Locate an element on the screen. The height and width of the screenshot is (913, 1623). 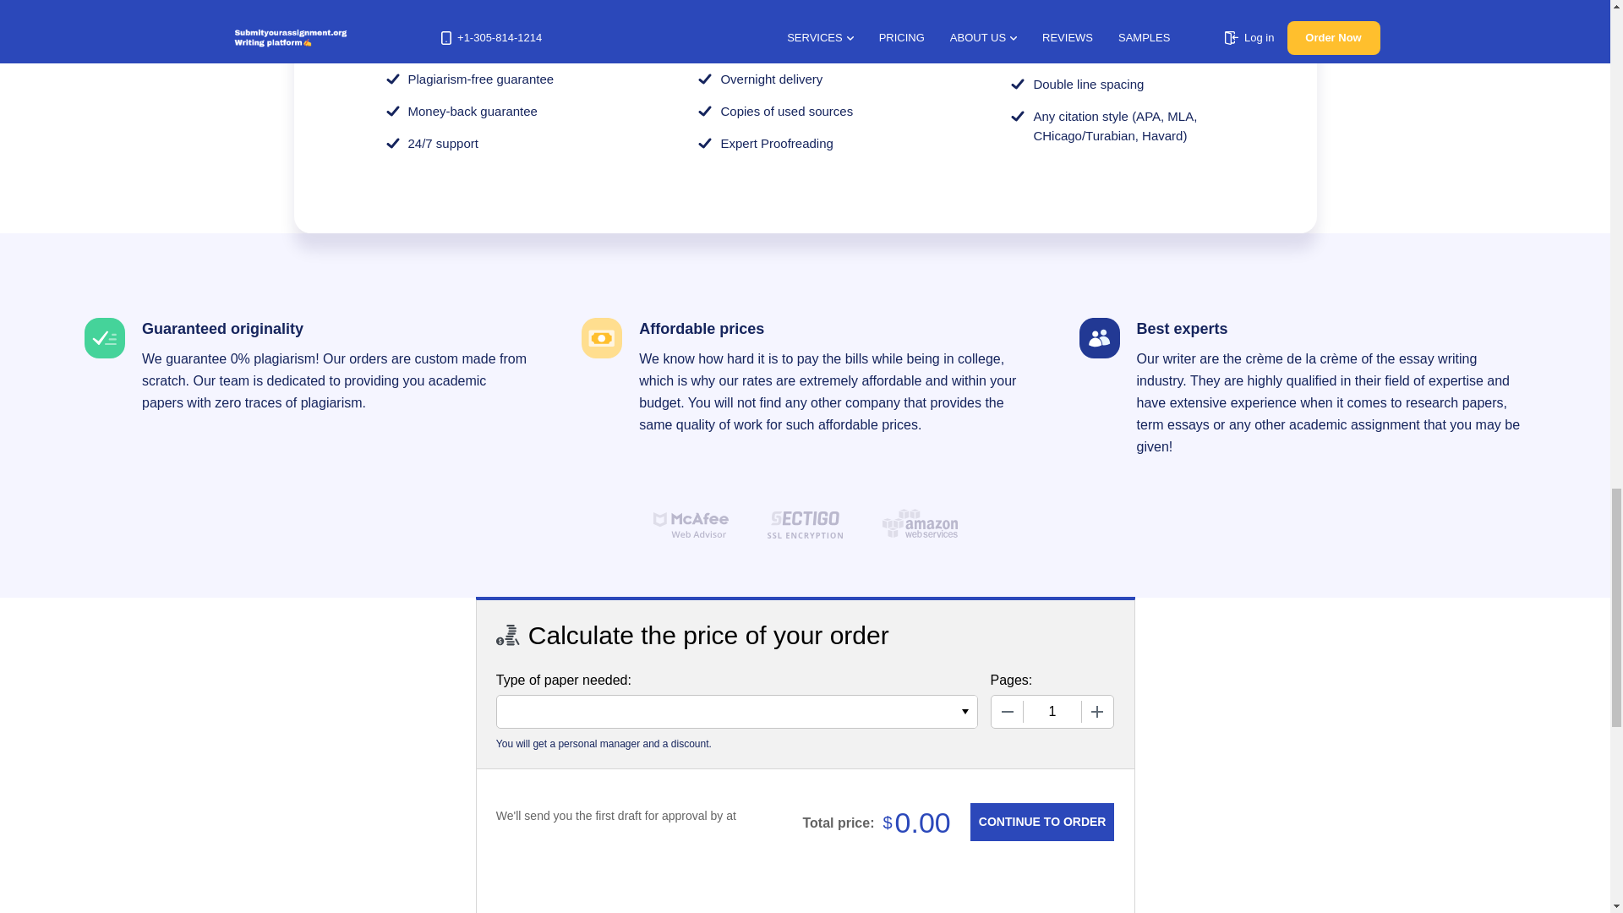
Increase is located at coordinates (1097, 711).